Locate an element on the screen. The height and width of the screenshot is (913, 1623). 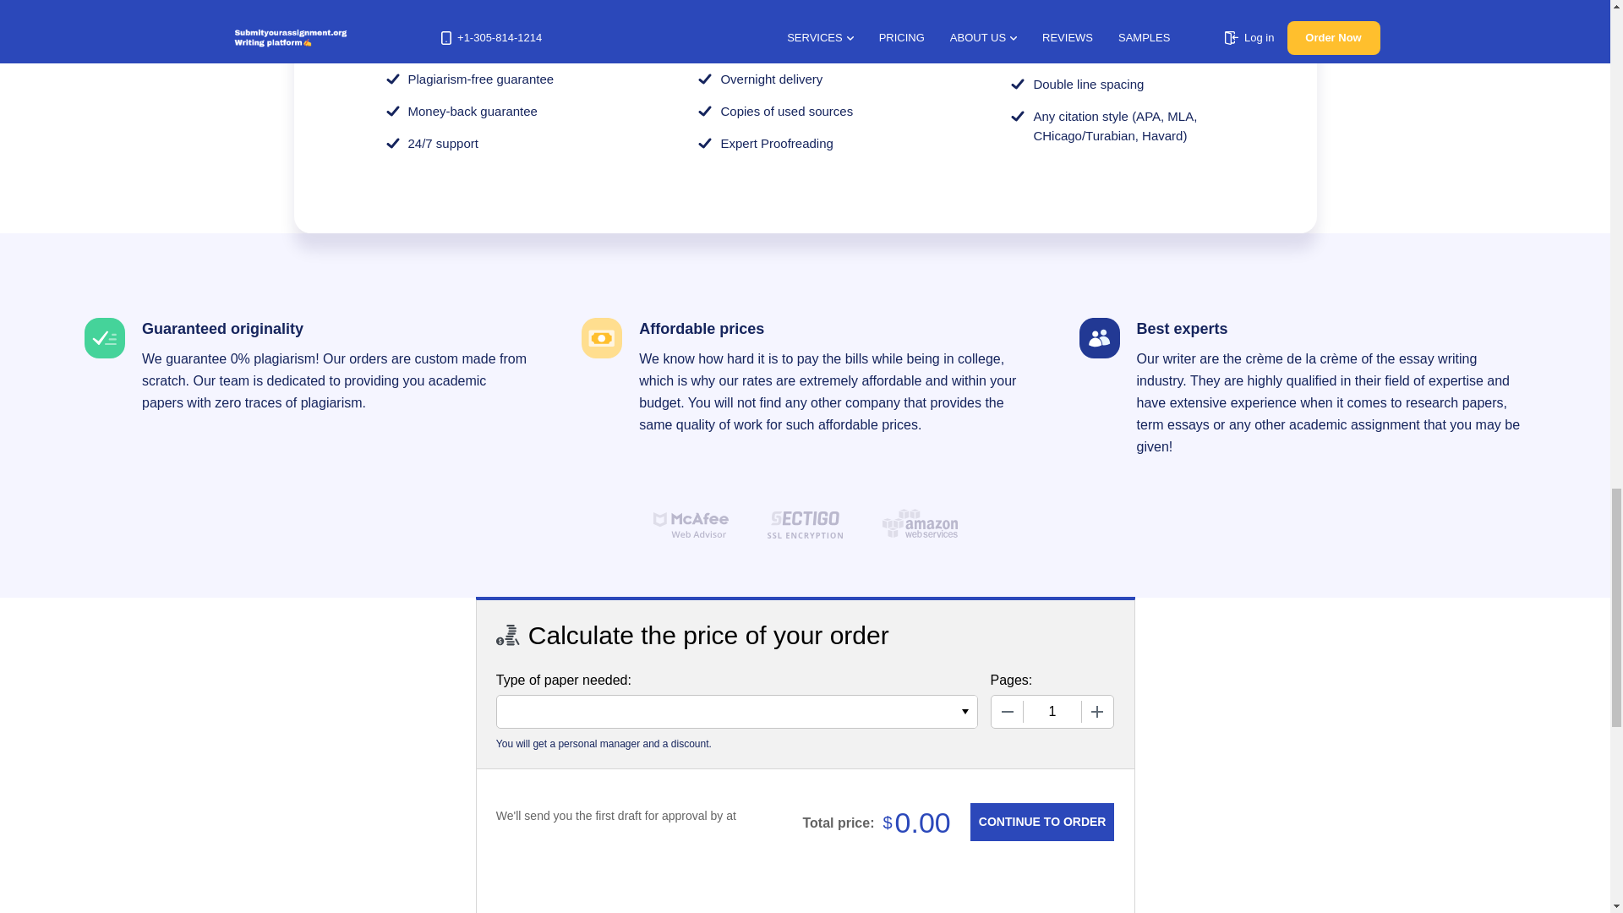
Increase is located at coordinates (1097, 711).